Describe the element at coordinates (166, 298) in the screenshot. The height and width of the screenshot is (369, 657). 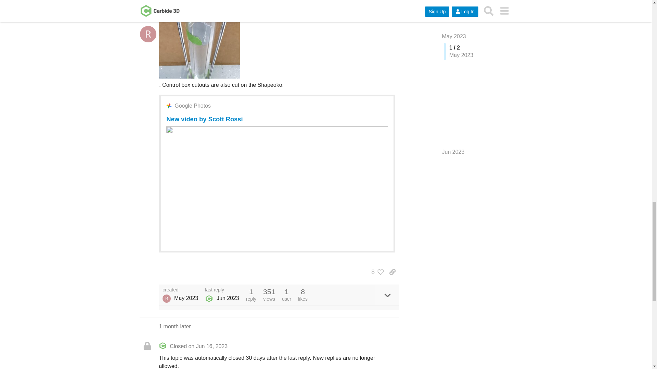
I see `Scott Rossi` at that location.